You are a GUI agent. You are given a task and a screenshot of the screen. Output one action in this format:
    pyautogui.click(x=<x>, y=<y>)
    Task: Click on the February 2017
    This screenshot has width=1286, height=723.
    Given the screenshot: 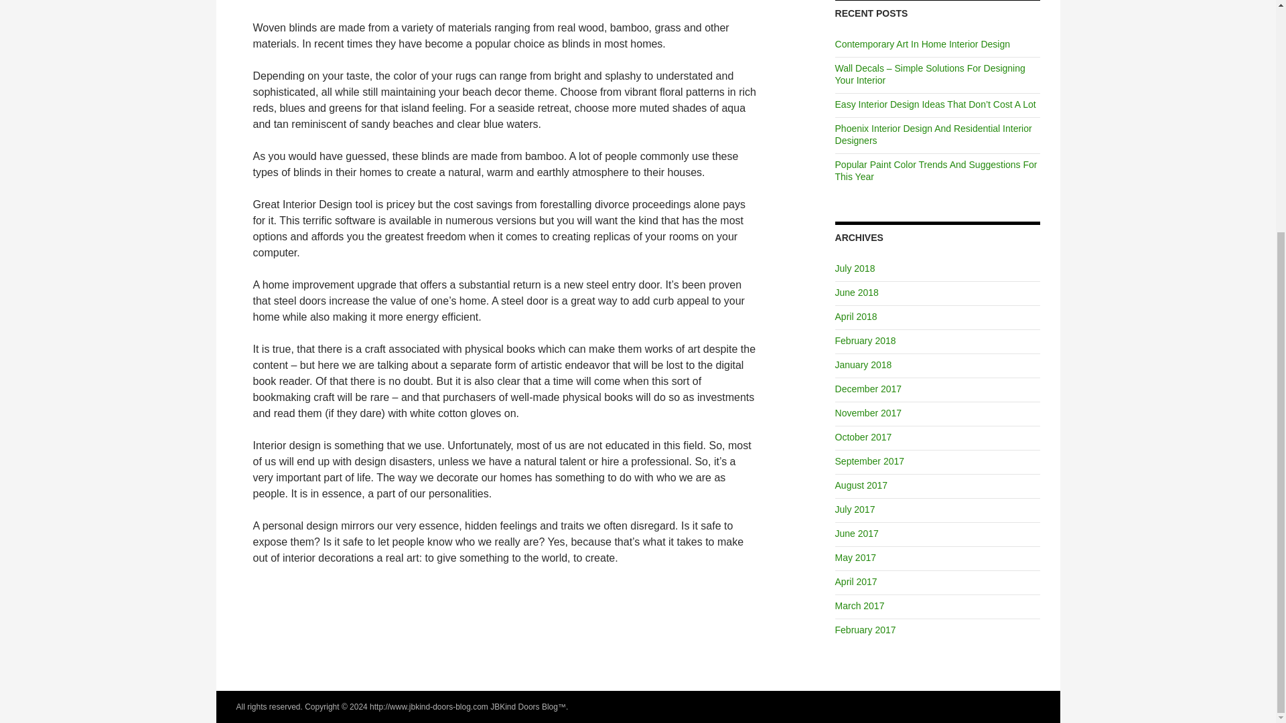 What is the action you would take?
    pyautogui.click(x=865, y=630)
    